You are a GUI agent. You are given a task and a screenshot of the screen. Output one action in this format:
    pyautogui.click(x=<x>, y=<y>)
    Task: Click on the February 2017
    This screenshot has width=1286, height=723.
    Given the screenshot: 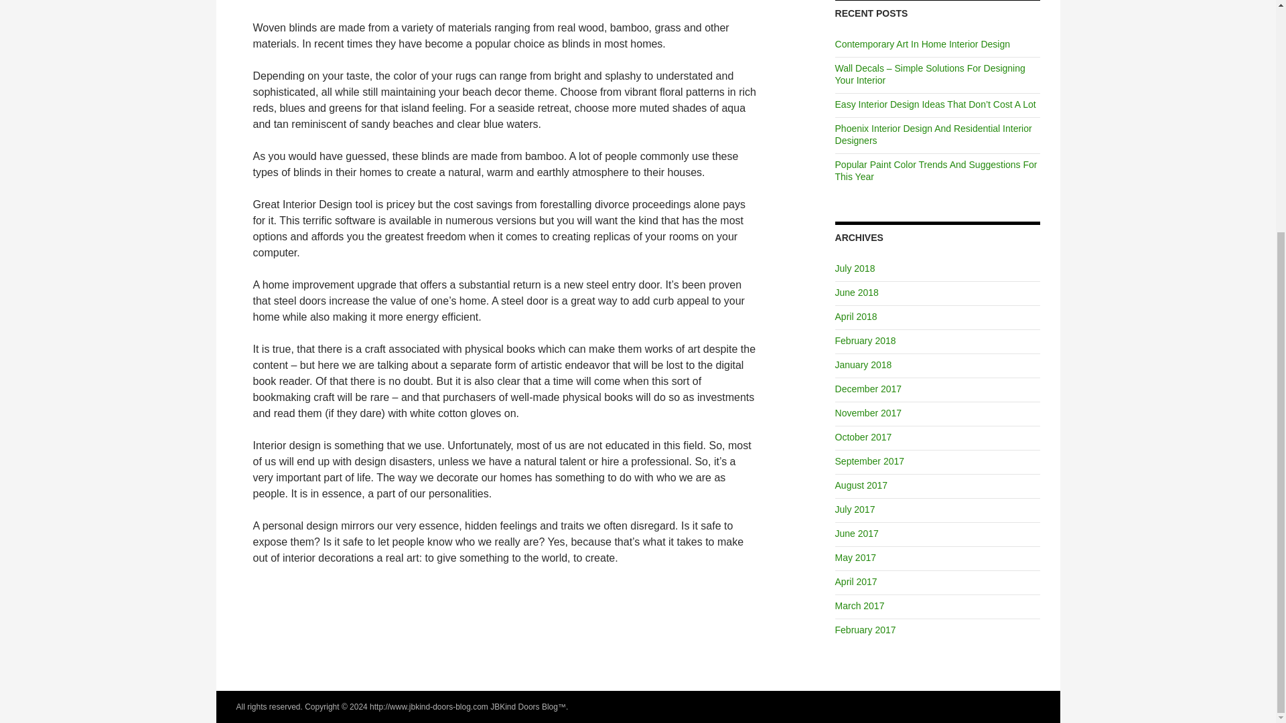 What is the action you would take?
    pyautogui.click(x=865, y=630)
    